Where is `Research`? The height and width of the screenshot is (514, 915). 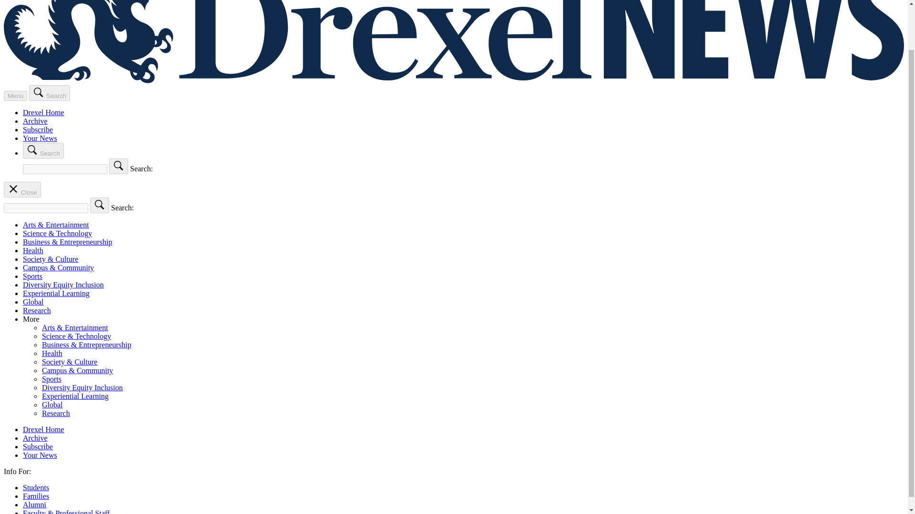 Research is located at coordinates (56, 413).